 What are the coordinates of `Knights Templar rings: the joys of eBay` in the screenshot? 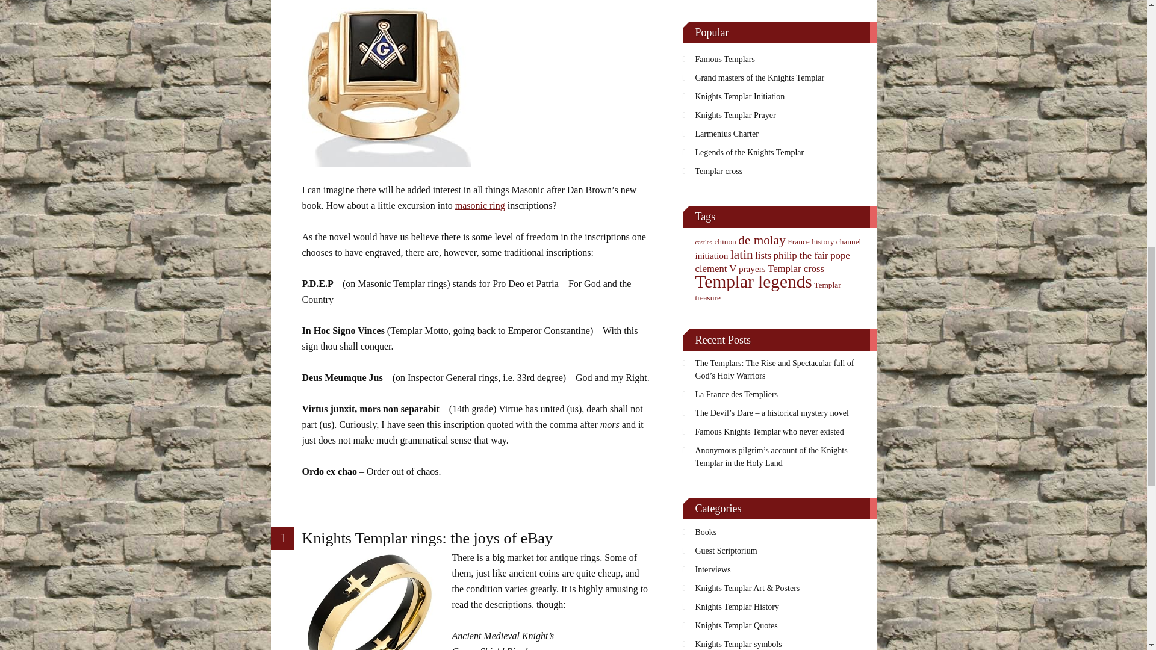 It's located at (427, 538).